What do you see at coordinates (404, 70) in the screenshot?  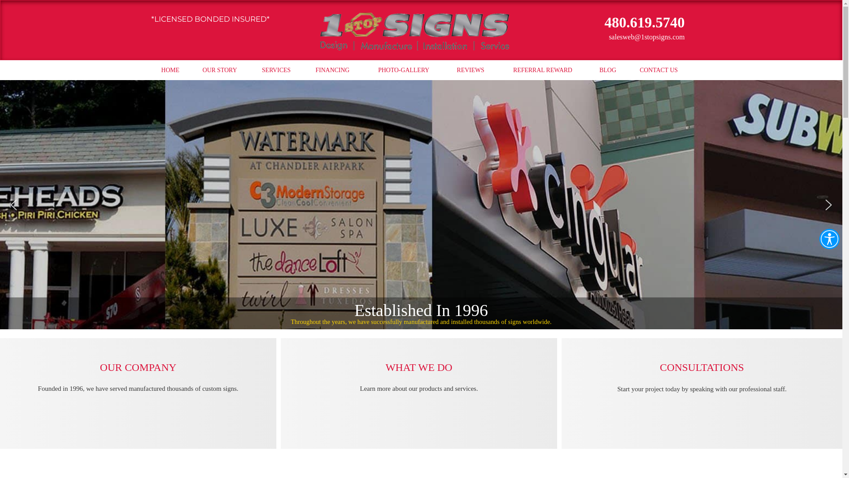 I see `PHOTO-GALLERY` at bounding box center [404, 70].